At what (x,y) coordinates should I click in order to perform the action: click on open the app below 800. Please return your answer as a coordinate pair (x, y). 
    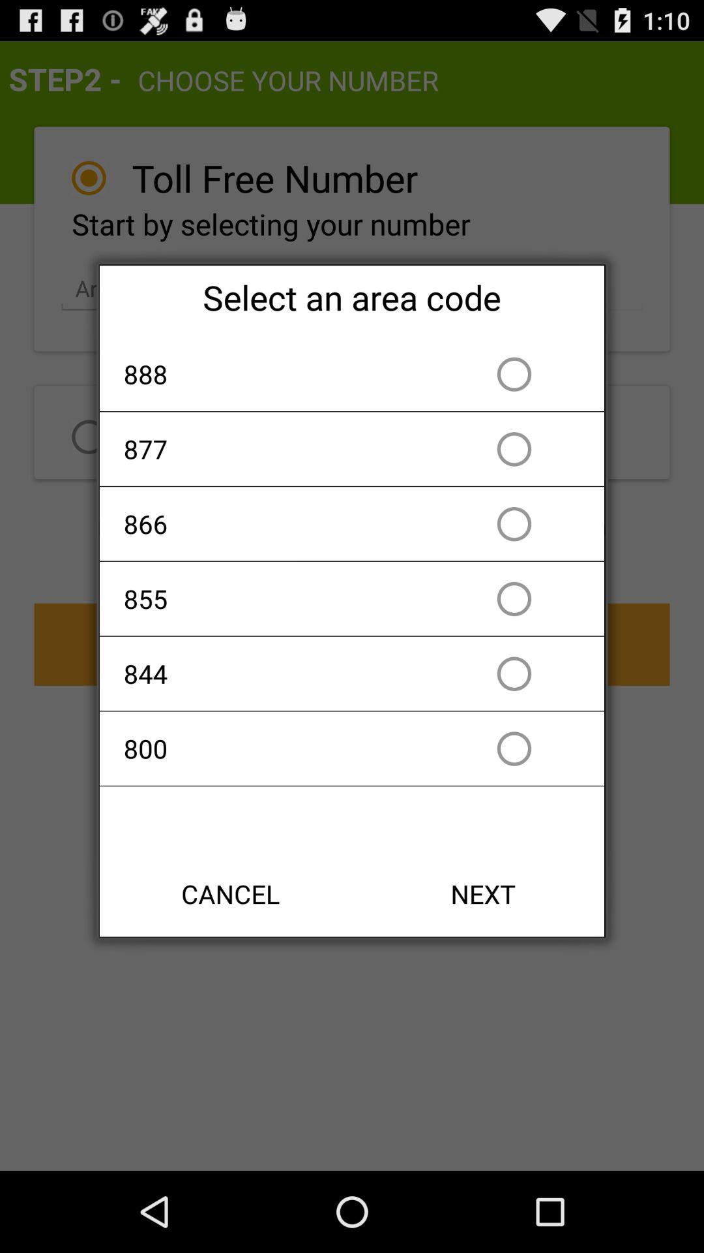
    Looking at the image, I should click on (231, 894).